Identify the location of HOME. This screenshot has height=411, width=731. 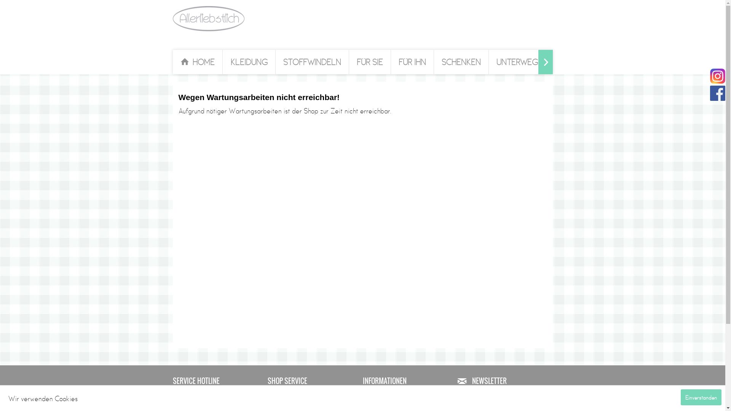
(198, 62).